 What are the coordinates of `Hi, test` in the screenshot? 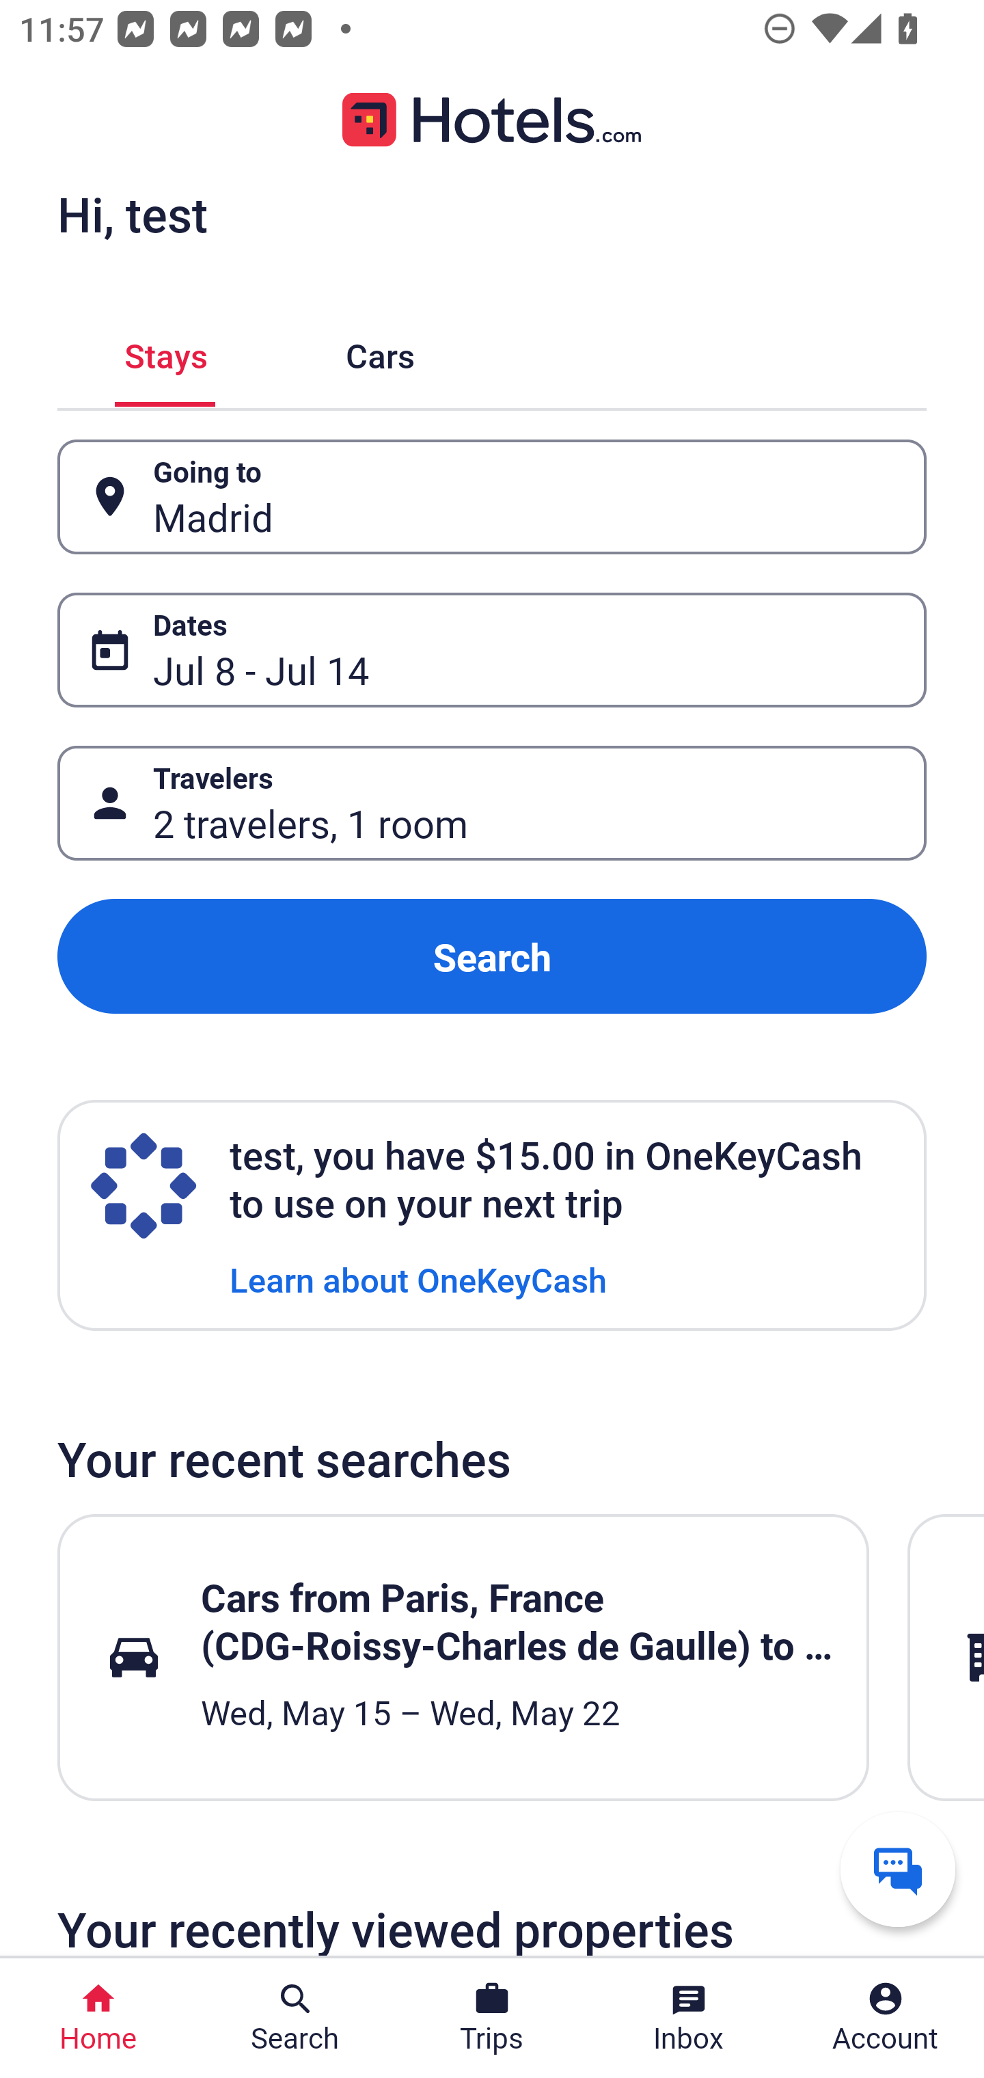 It's located at (132, 214).